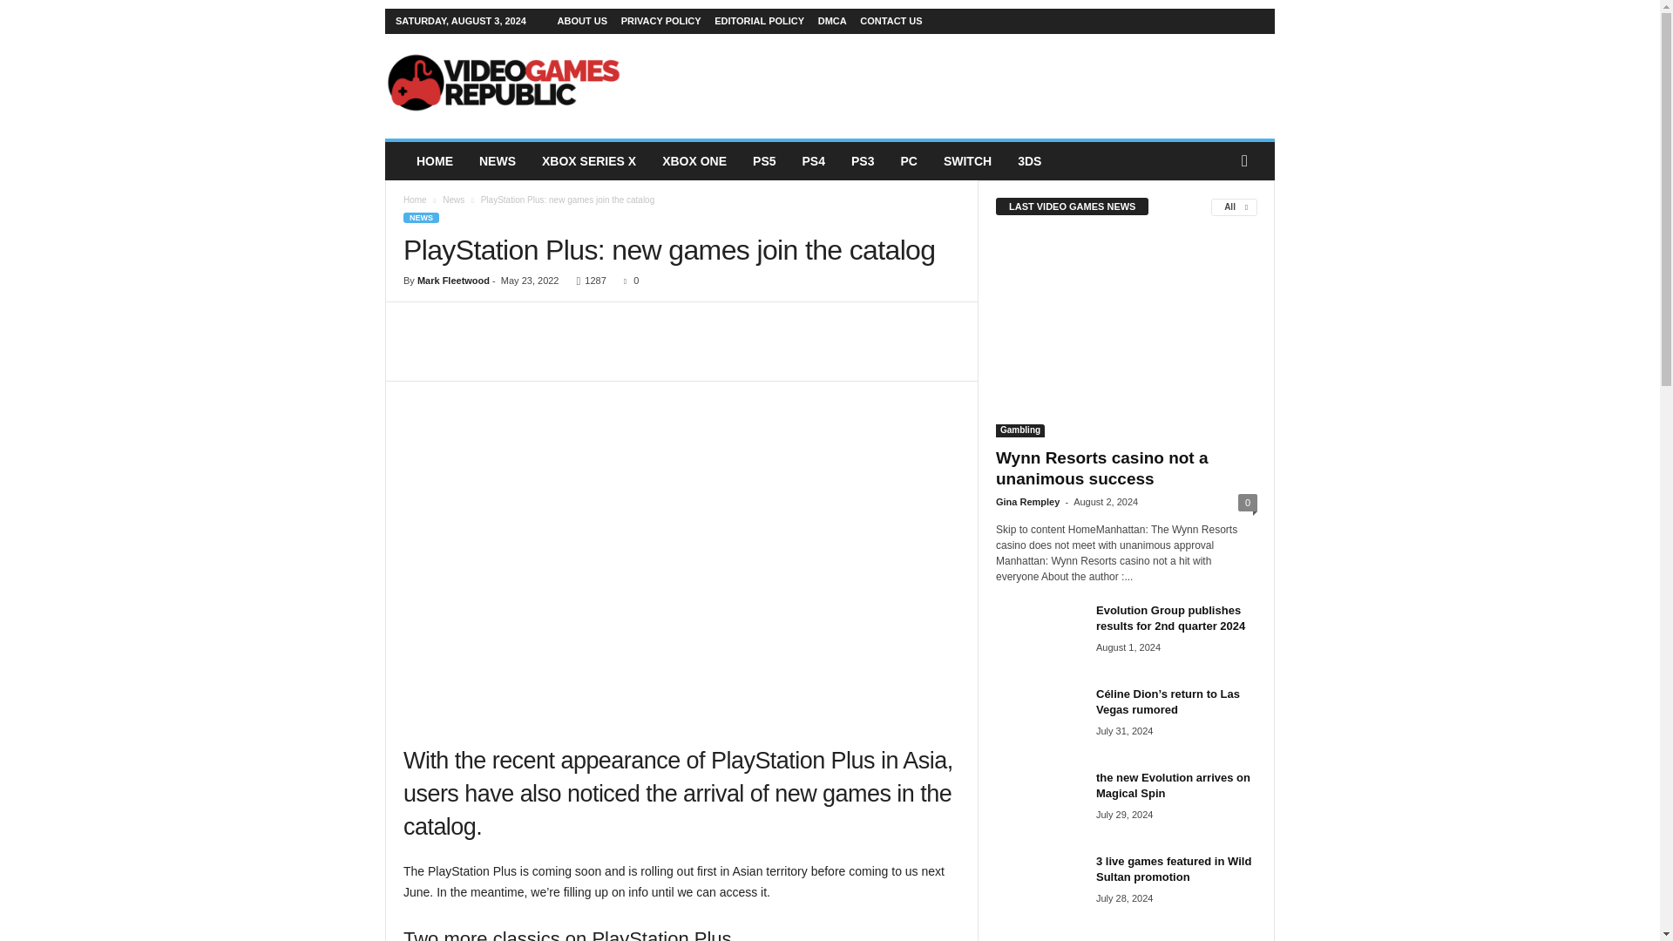 Image resolution: width=1673 pixels, height=941 pixels. Describe the element at coordinates (831, 21) in the screenshot. I see `DMCA` at that location.